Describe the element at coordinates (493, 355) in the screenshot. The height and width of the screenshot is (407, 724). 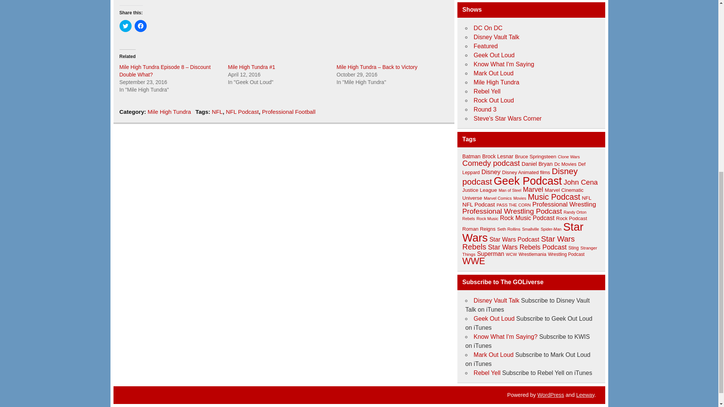
I see `Subscribe to Mark Out Loud on iTunes` at that location.